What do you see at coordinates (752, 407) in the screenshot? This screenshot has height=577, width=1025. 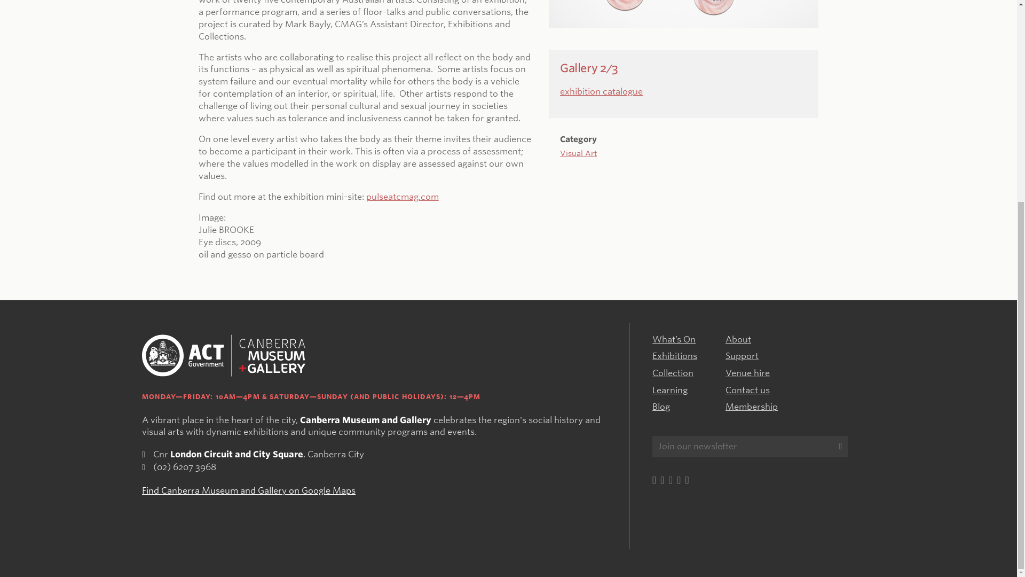 I see `Membership` at bounding box center [752, 407].